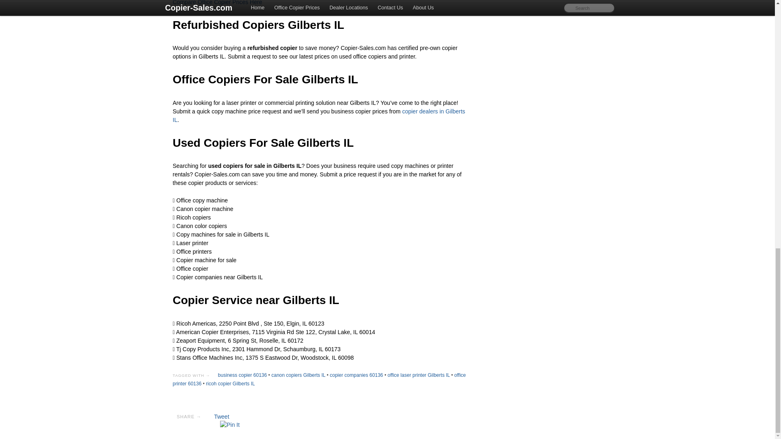  What do you see at coordinates (319, 379) in the screenshot?
I see `office printer 60136` at bounding box center [319, 379].